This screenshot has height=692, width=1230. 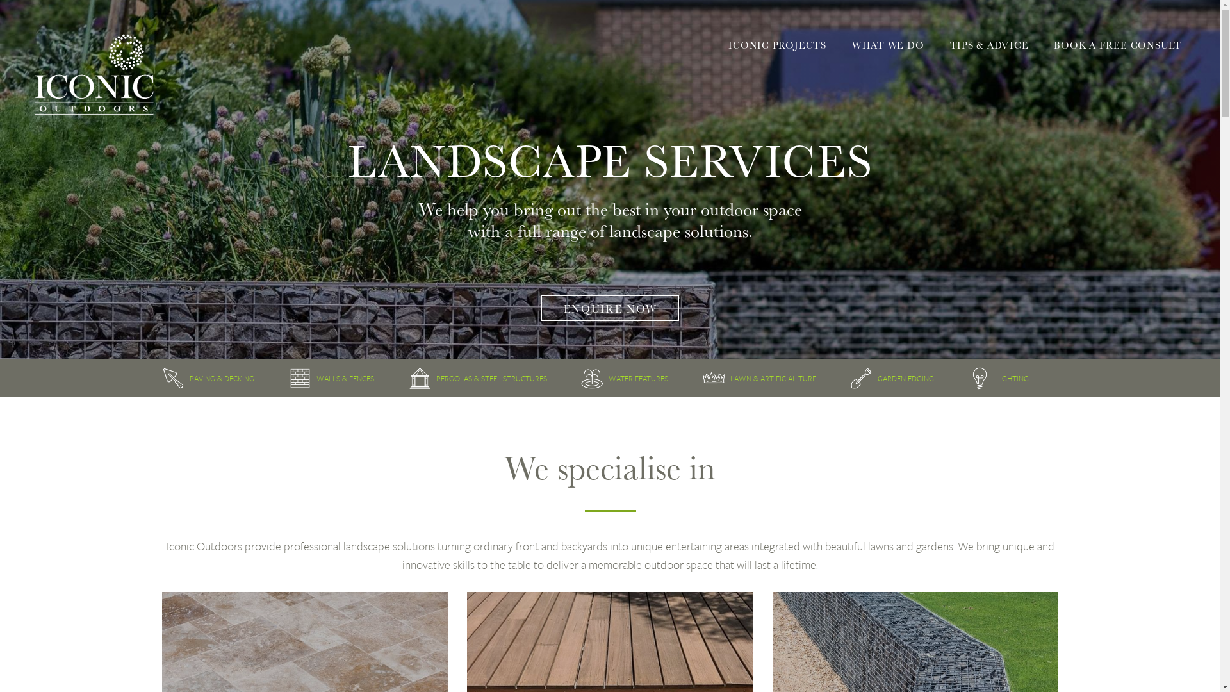 I want to click on ENQUIRE NOW, so click(x=611, y=308).